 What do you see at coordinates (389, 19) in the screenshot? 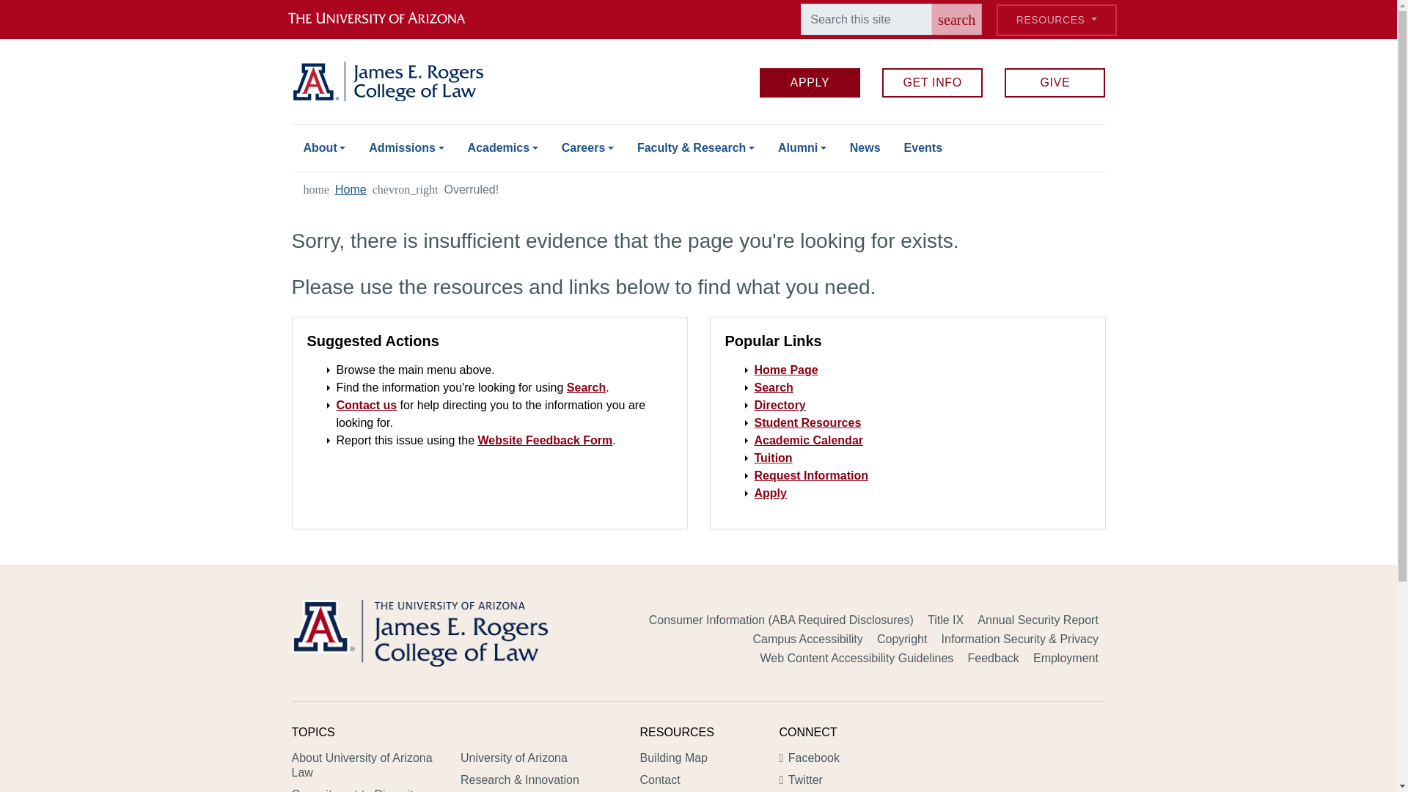
I see `The University of Arizona homepage` at bounding box center [389, 19].